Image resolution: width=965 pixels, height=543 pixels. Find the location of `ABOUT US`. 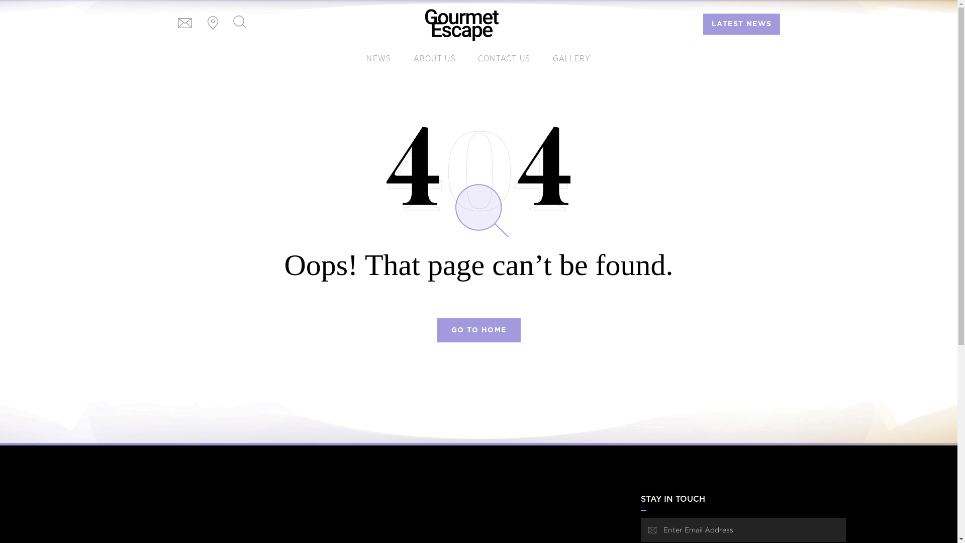

ABOUT US is located at coordinates (435, 59).